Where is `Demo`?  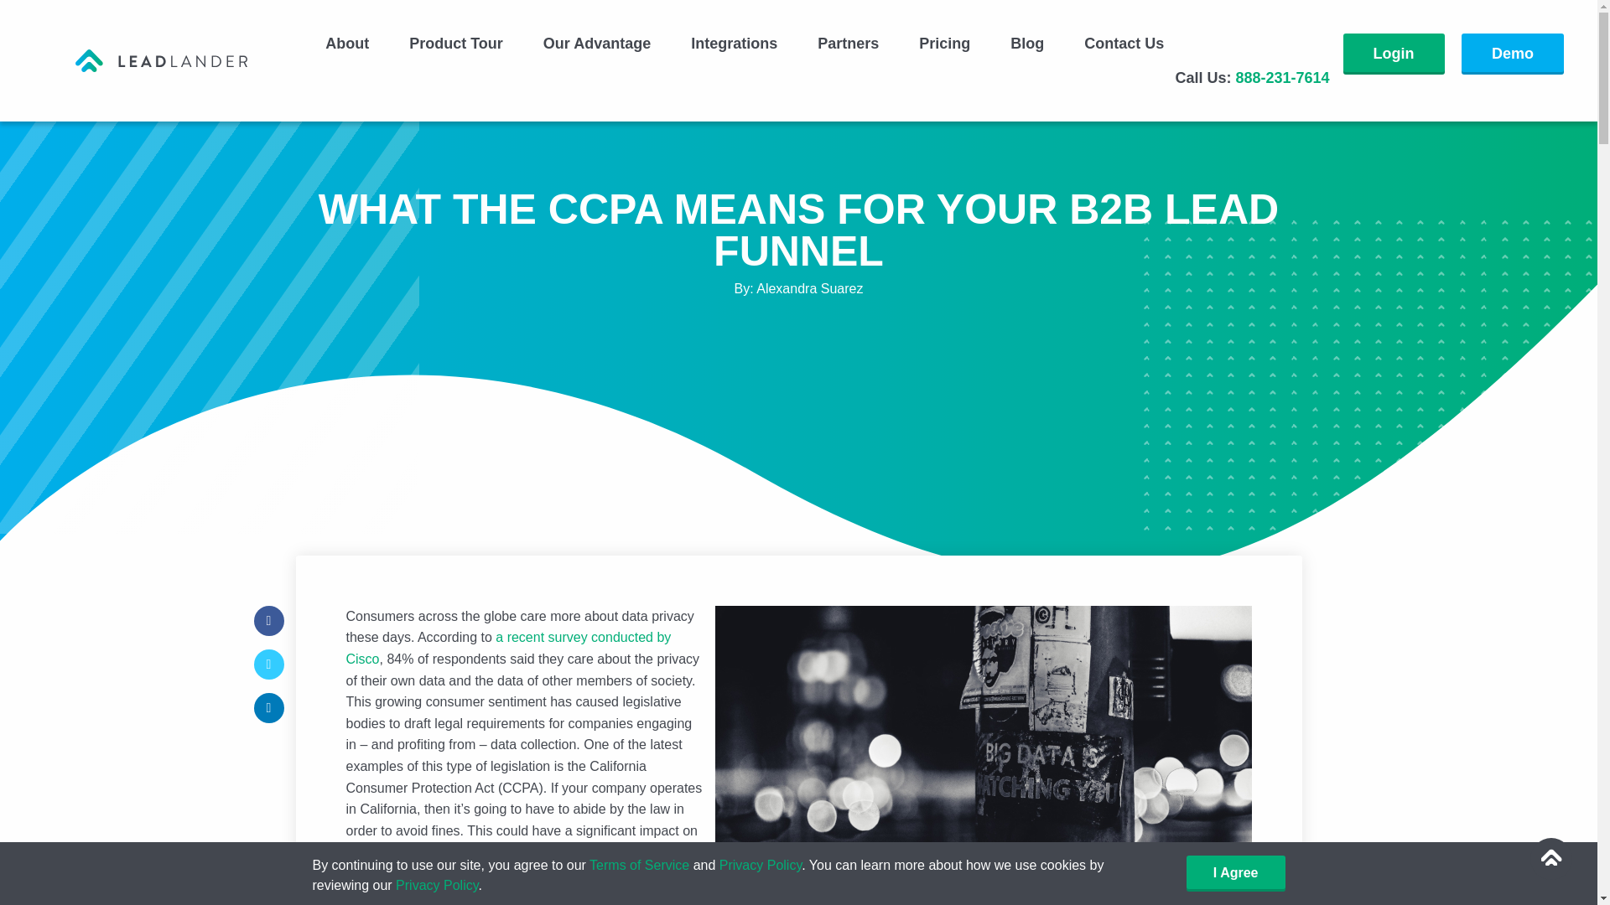
Demo is located at coordinates (1513, 54).